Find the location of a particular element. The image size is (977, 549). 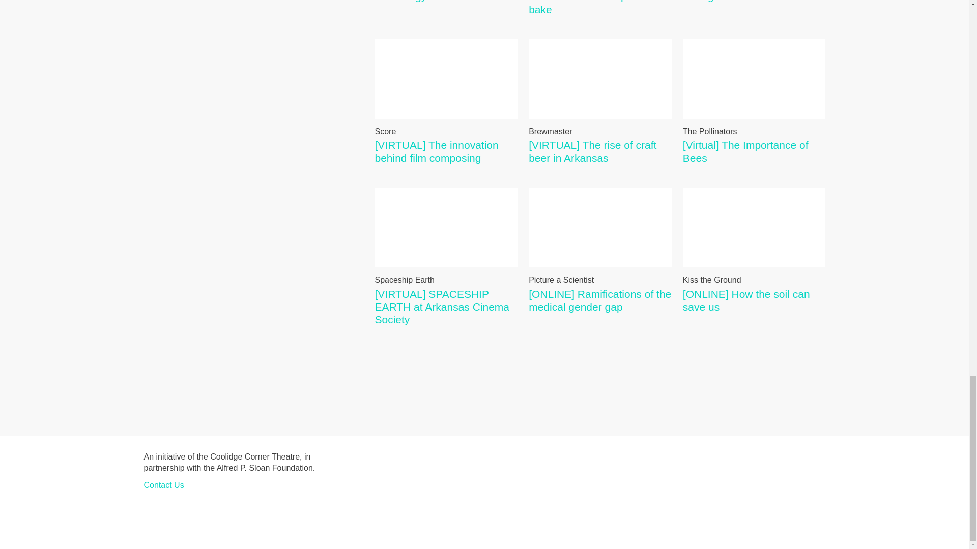

Instagram is located at coordinates (153, 513).